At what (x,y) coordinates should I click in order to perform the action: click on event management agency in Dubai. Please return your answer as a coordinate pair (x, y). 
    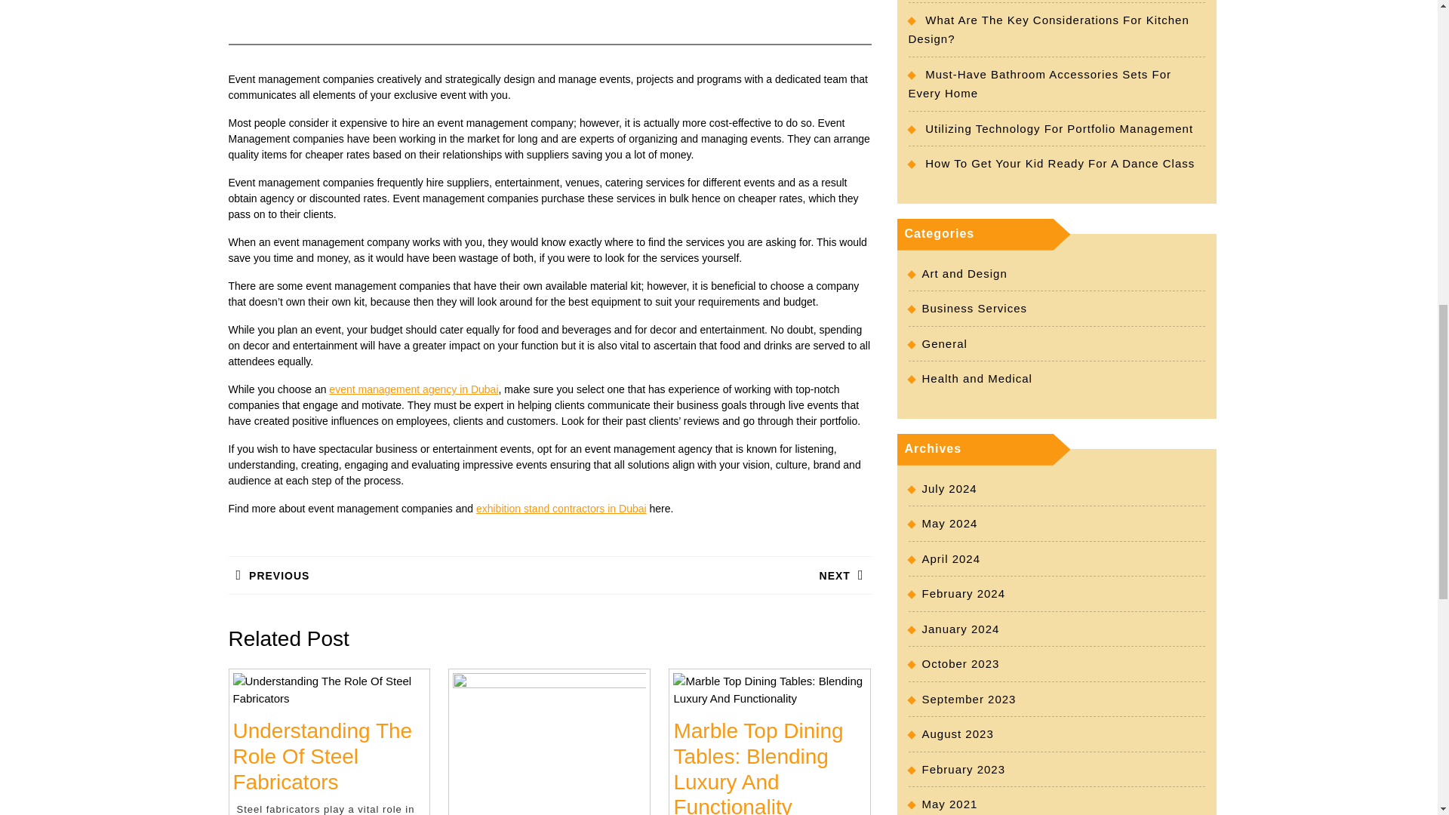
    Looking at the image, I should click on (414, 389).